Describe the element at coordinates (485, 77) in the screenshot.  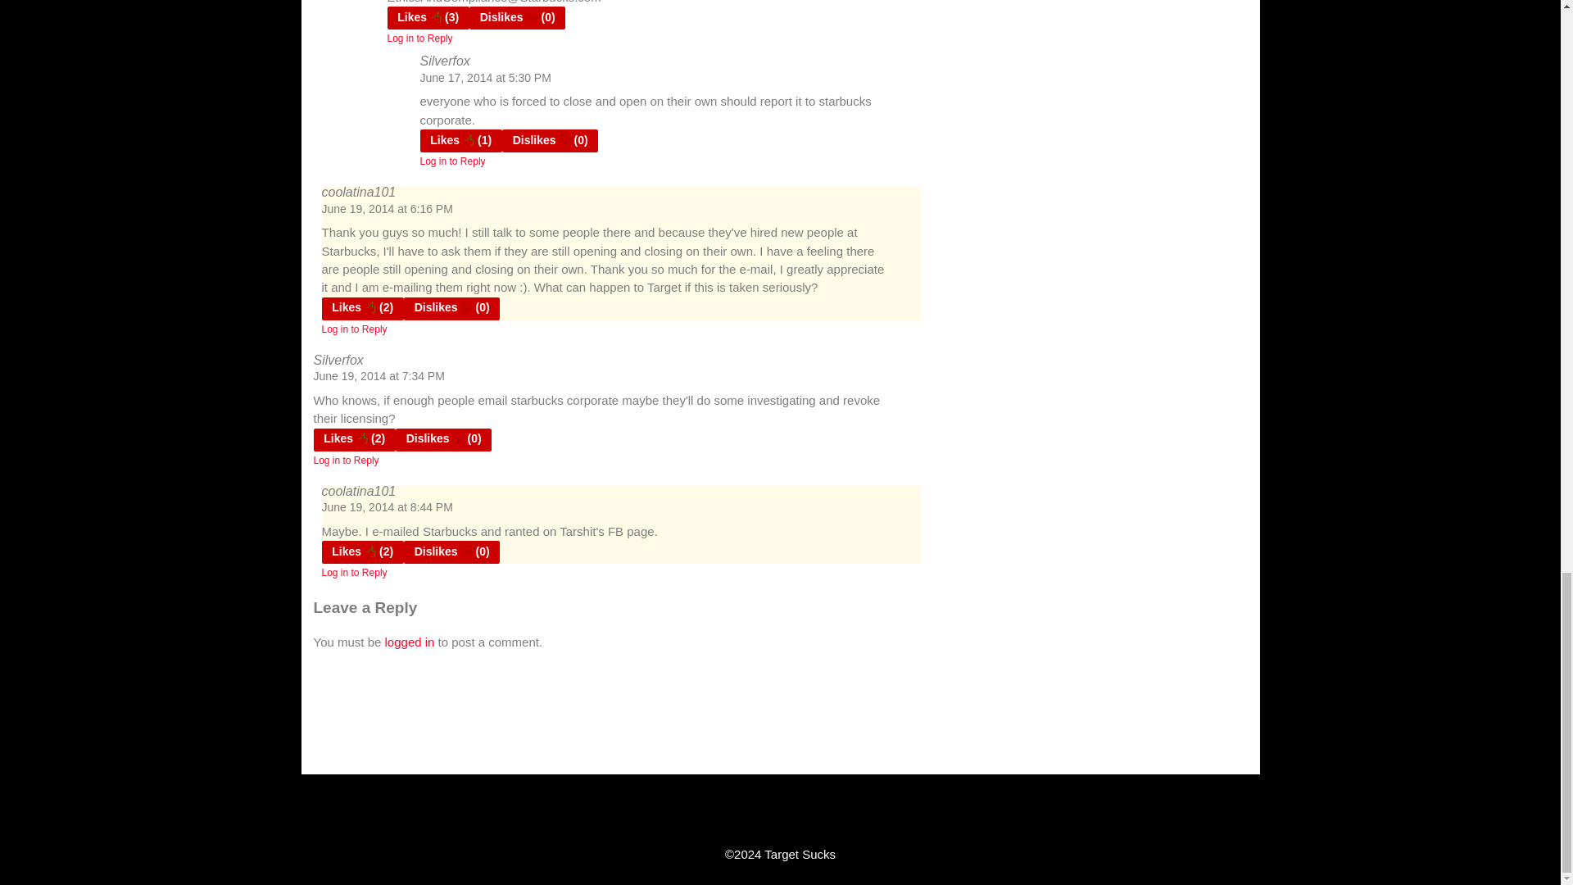
I see `June 17, 2014 at 5:30 PM` at that location.